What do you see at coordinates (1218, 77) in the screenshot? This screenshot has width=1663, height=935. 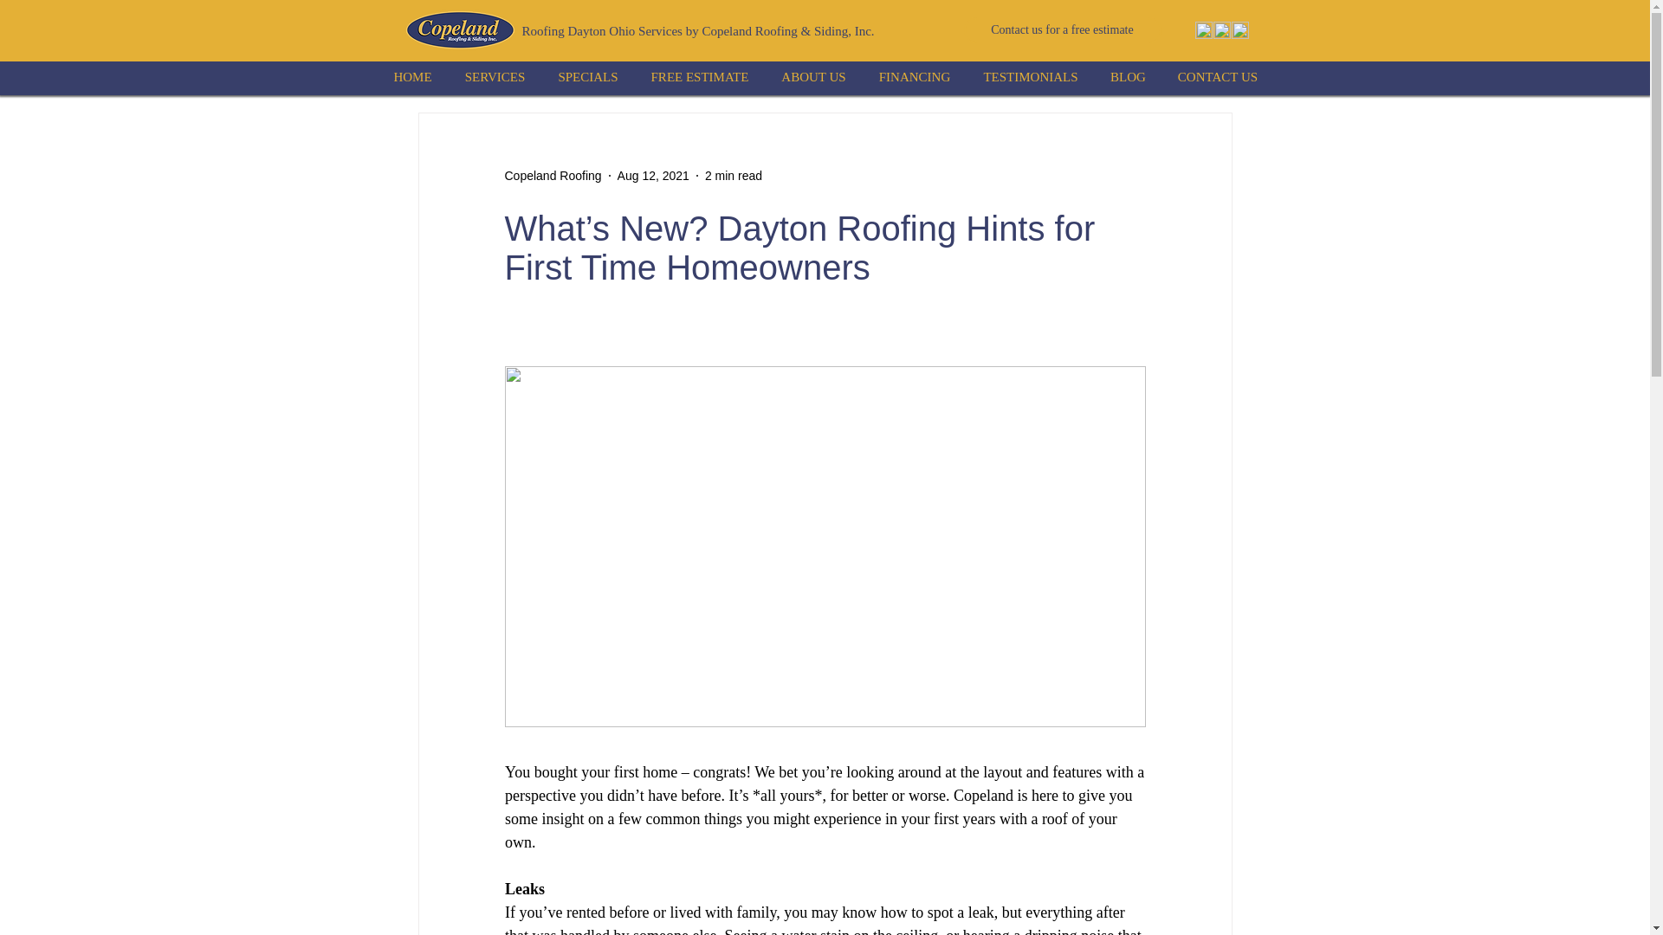 I see `CONTACT US` at bounding box center [1218, 77].